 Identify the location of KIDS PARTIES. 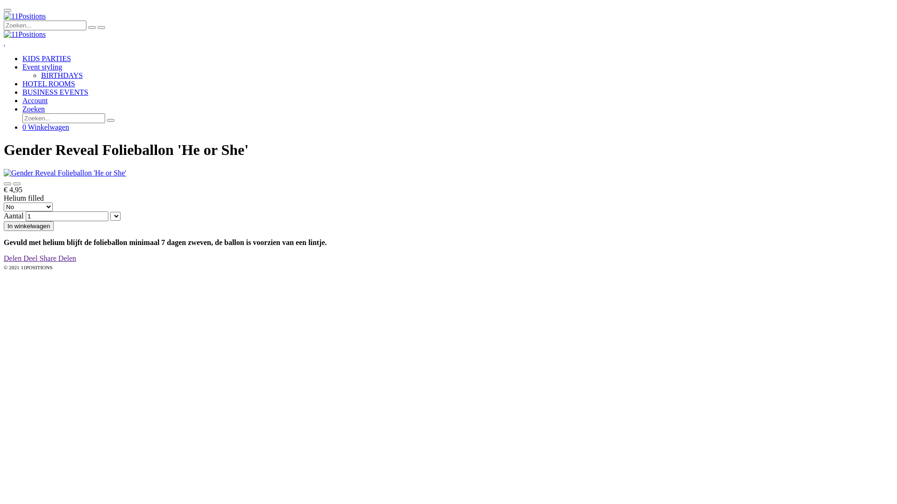
(47, 59).